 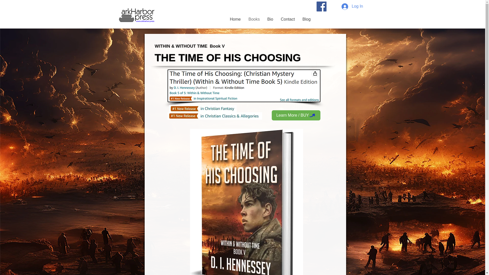 What do you see at coordinates (352, 6) in the screenshot?
I see `Log In` at bounding box center [352, 6].